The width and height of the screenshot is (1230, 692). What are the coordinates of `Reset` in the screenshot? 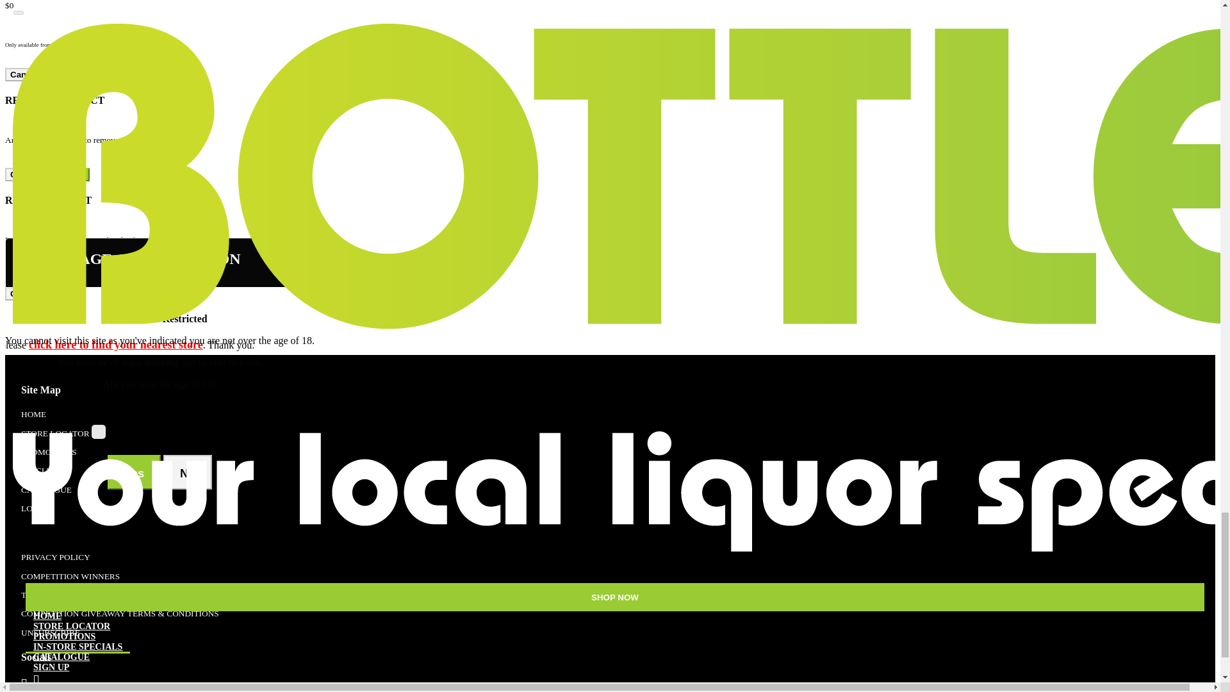 It's located at (63, 293).